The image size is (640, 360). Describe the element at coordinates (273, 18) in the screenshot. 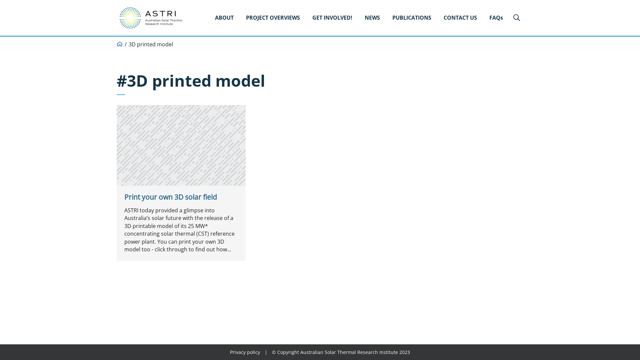

I see `PROJECT OVERVIEWS` at that location.